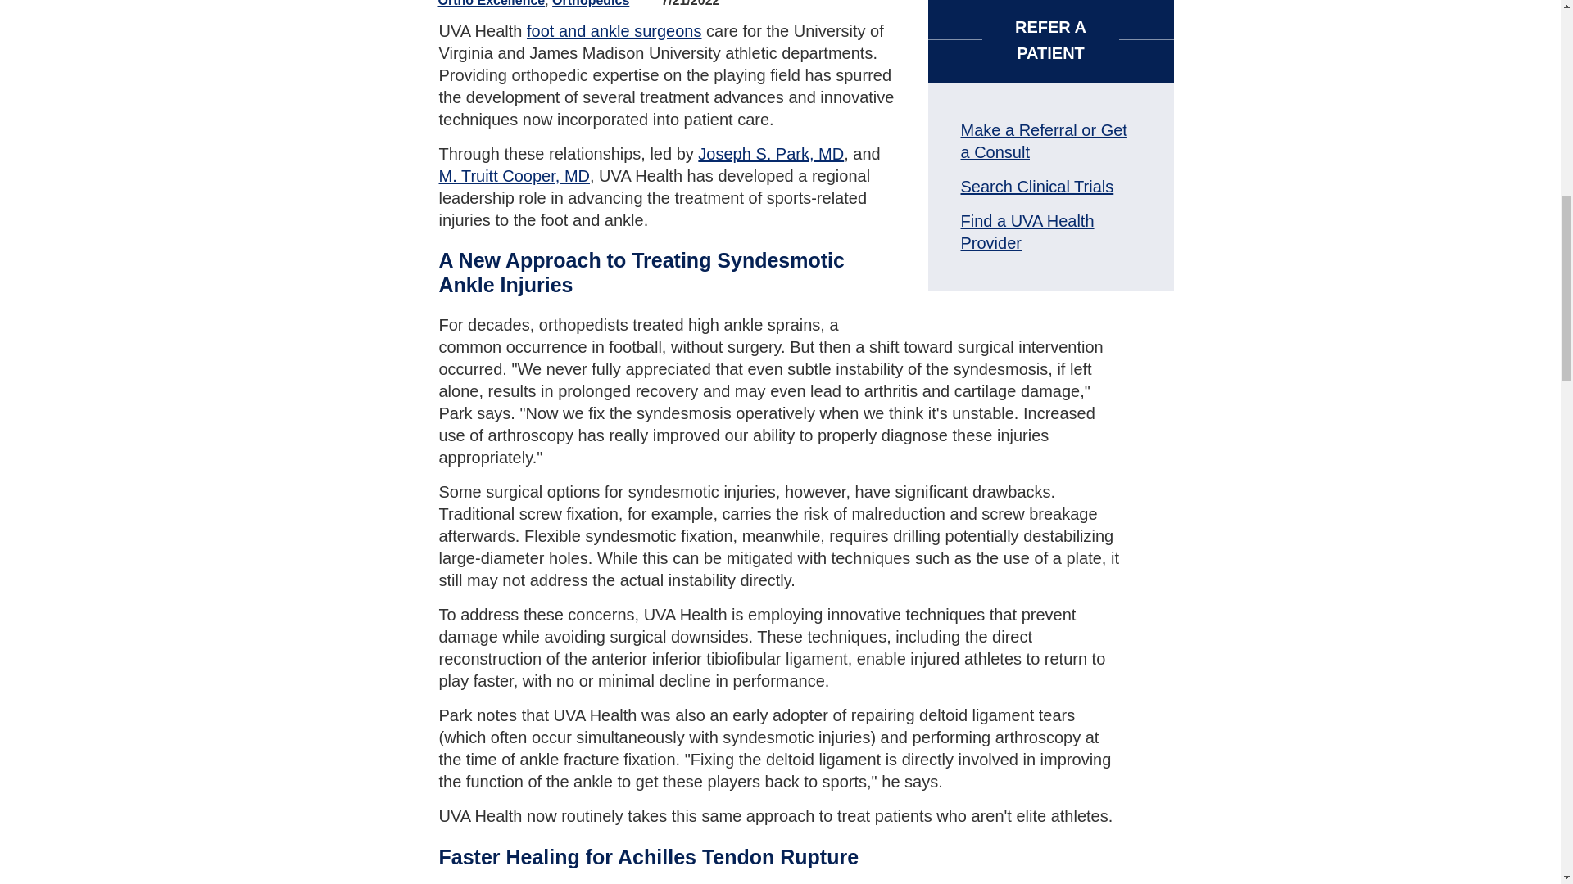 The image size is (1573, 884). Describe the element at coordinates (1026, 232) in the screenshot. I see `Find a UVA Health Provider` at that location.